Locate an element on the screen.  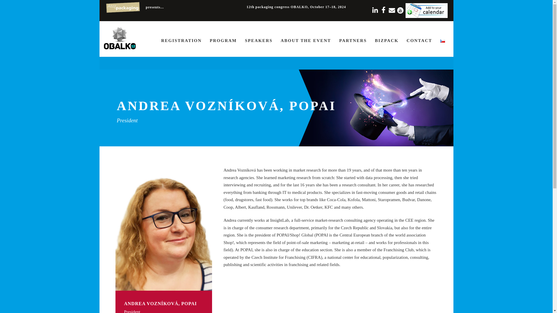
ABOUT THE EVENT is located at coordinates (306, 46).